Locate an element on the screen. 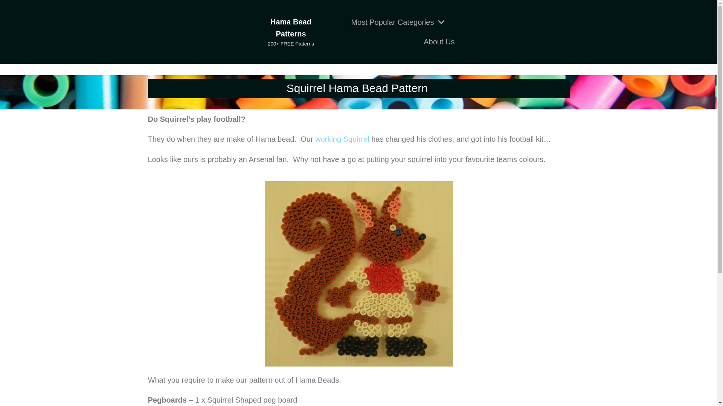 This screenshot has width=723, height=406. About Us is located at coordinates (439, 42).